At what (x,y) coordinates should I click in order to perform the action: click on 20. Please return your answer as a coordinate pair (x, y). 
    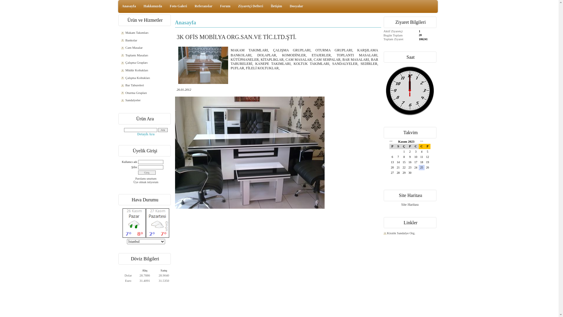
    Looking at the image, I should click on (392, 168).